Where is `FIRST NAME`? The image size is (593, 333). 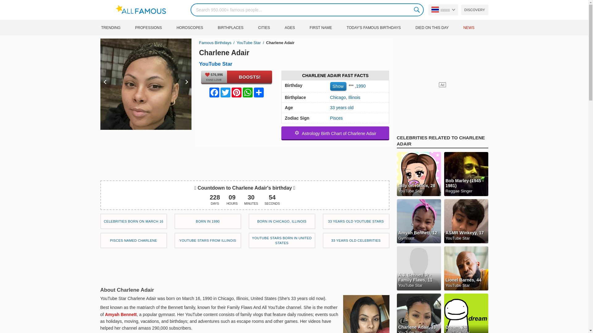 FIRST NAME is located at coordinates (327, 27).